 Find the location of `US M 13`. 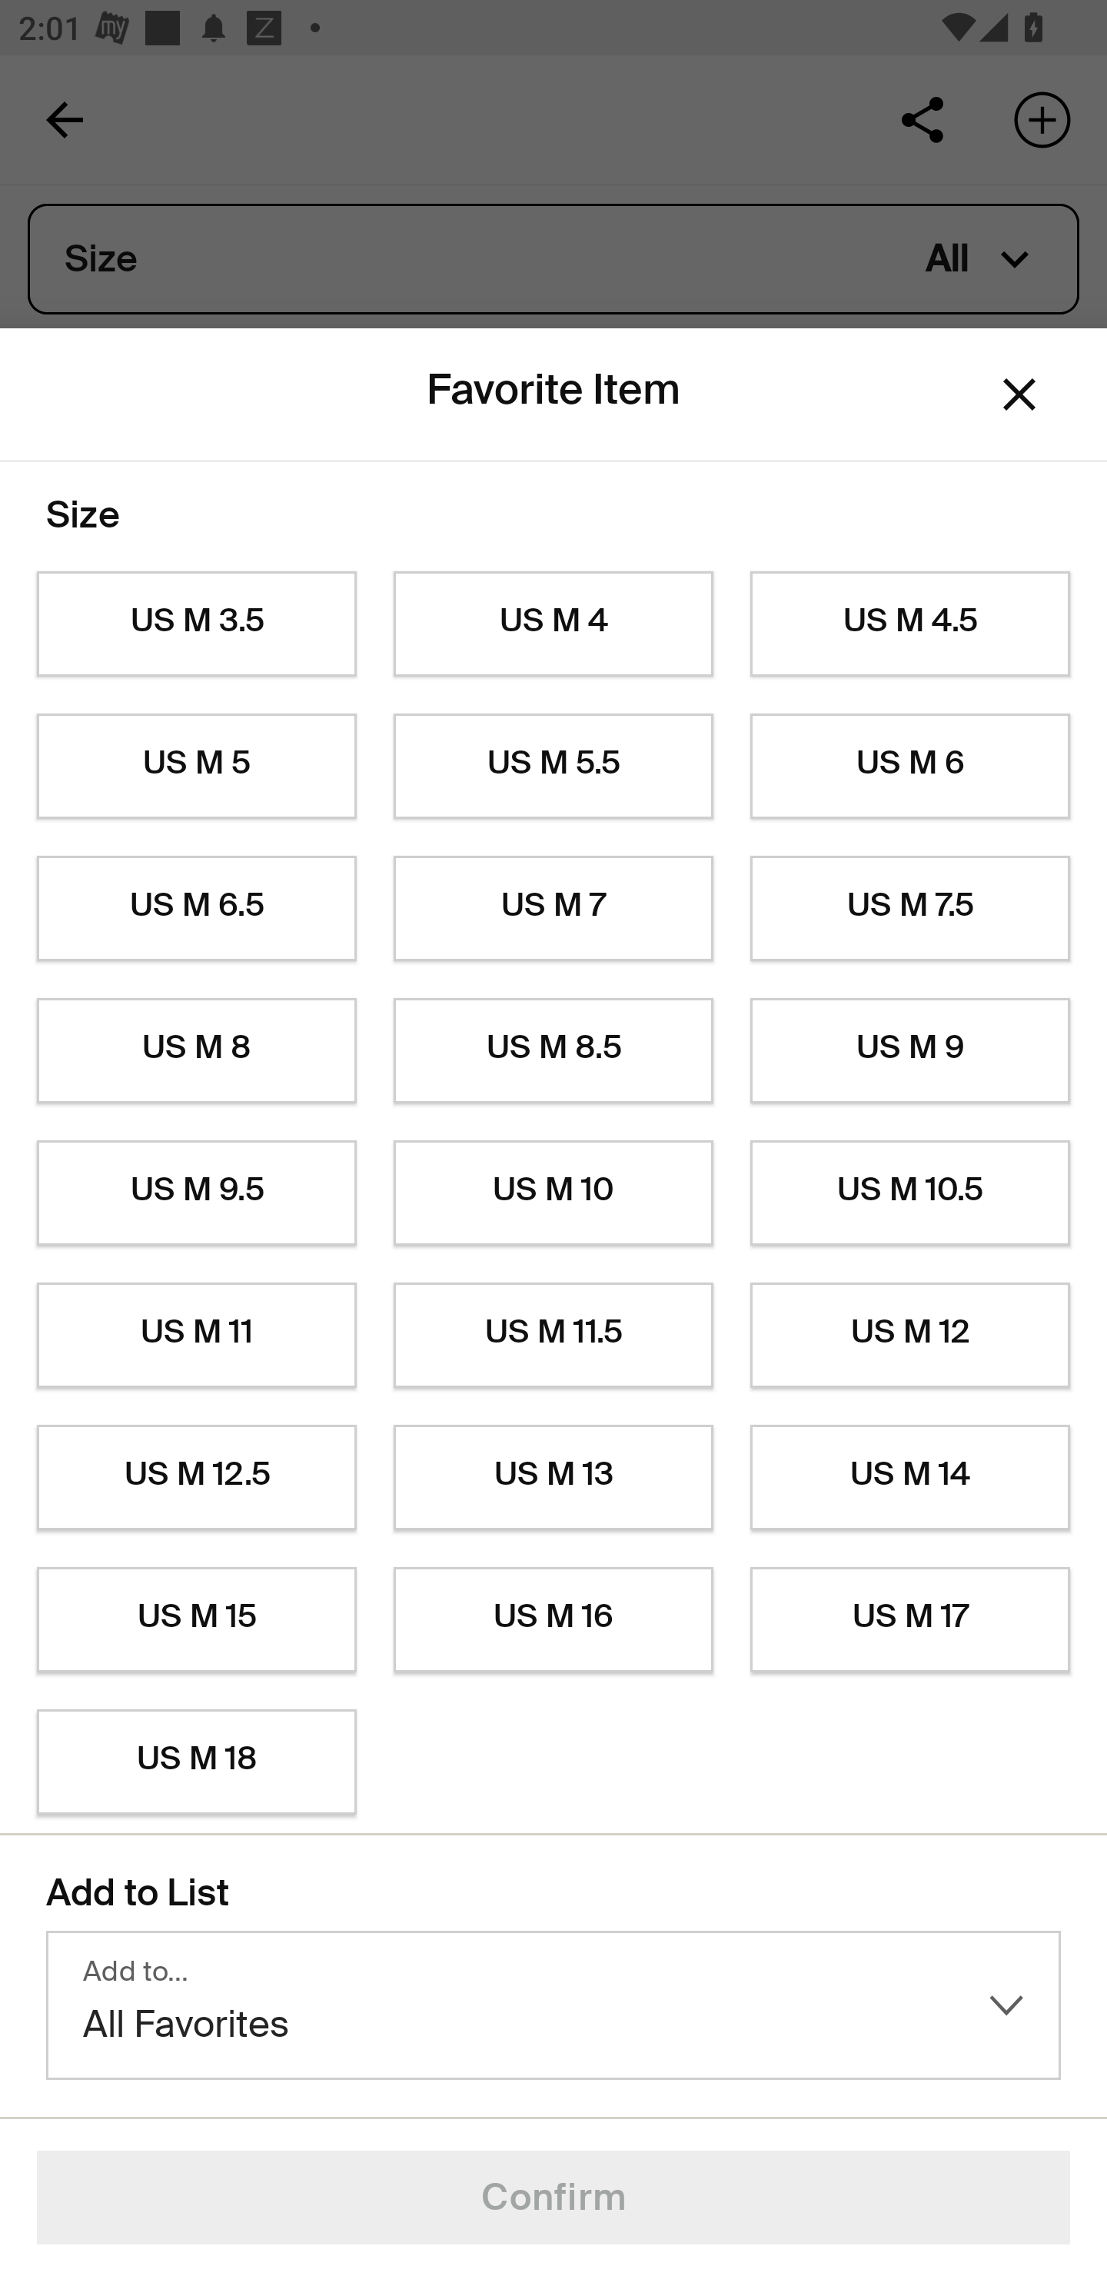

US M 13 is located at coordinates (553, 1478).